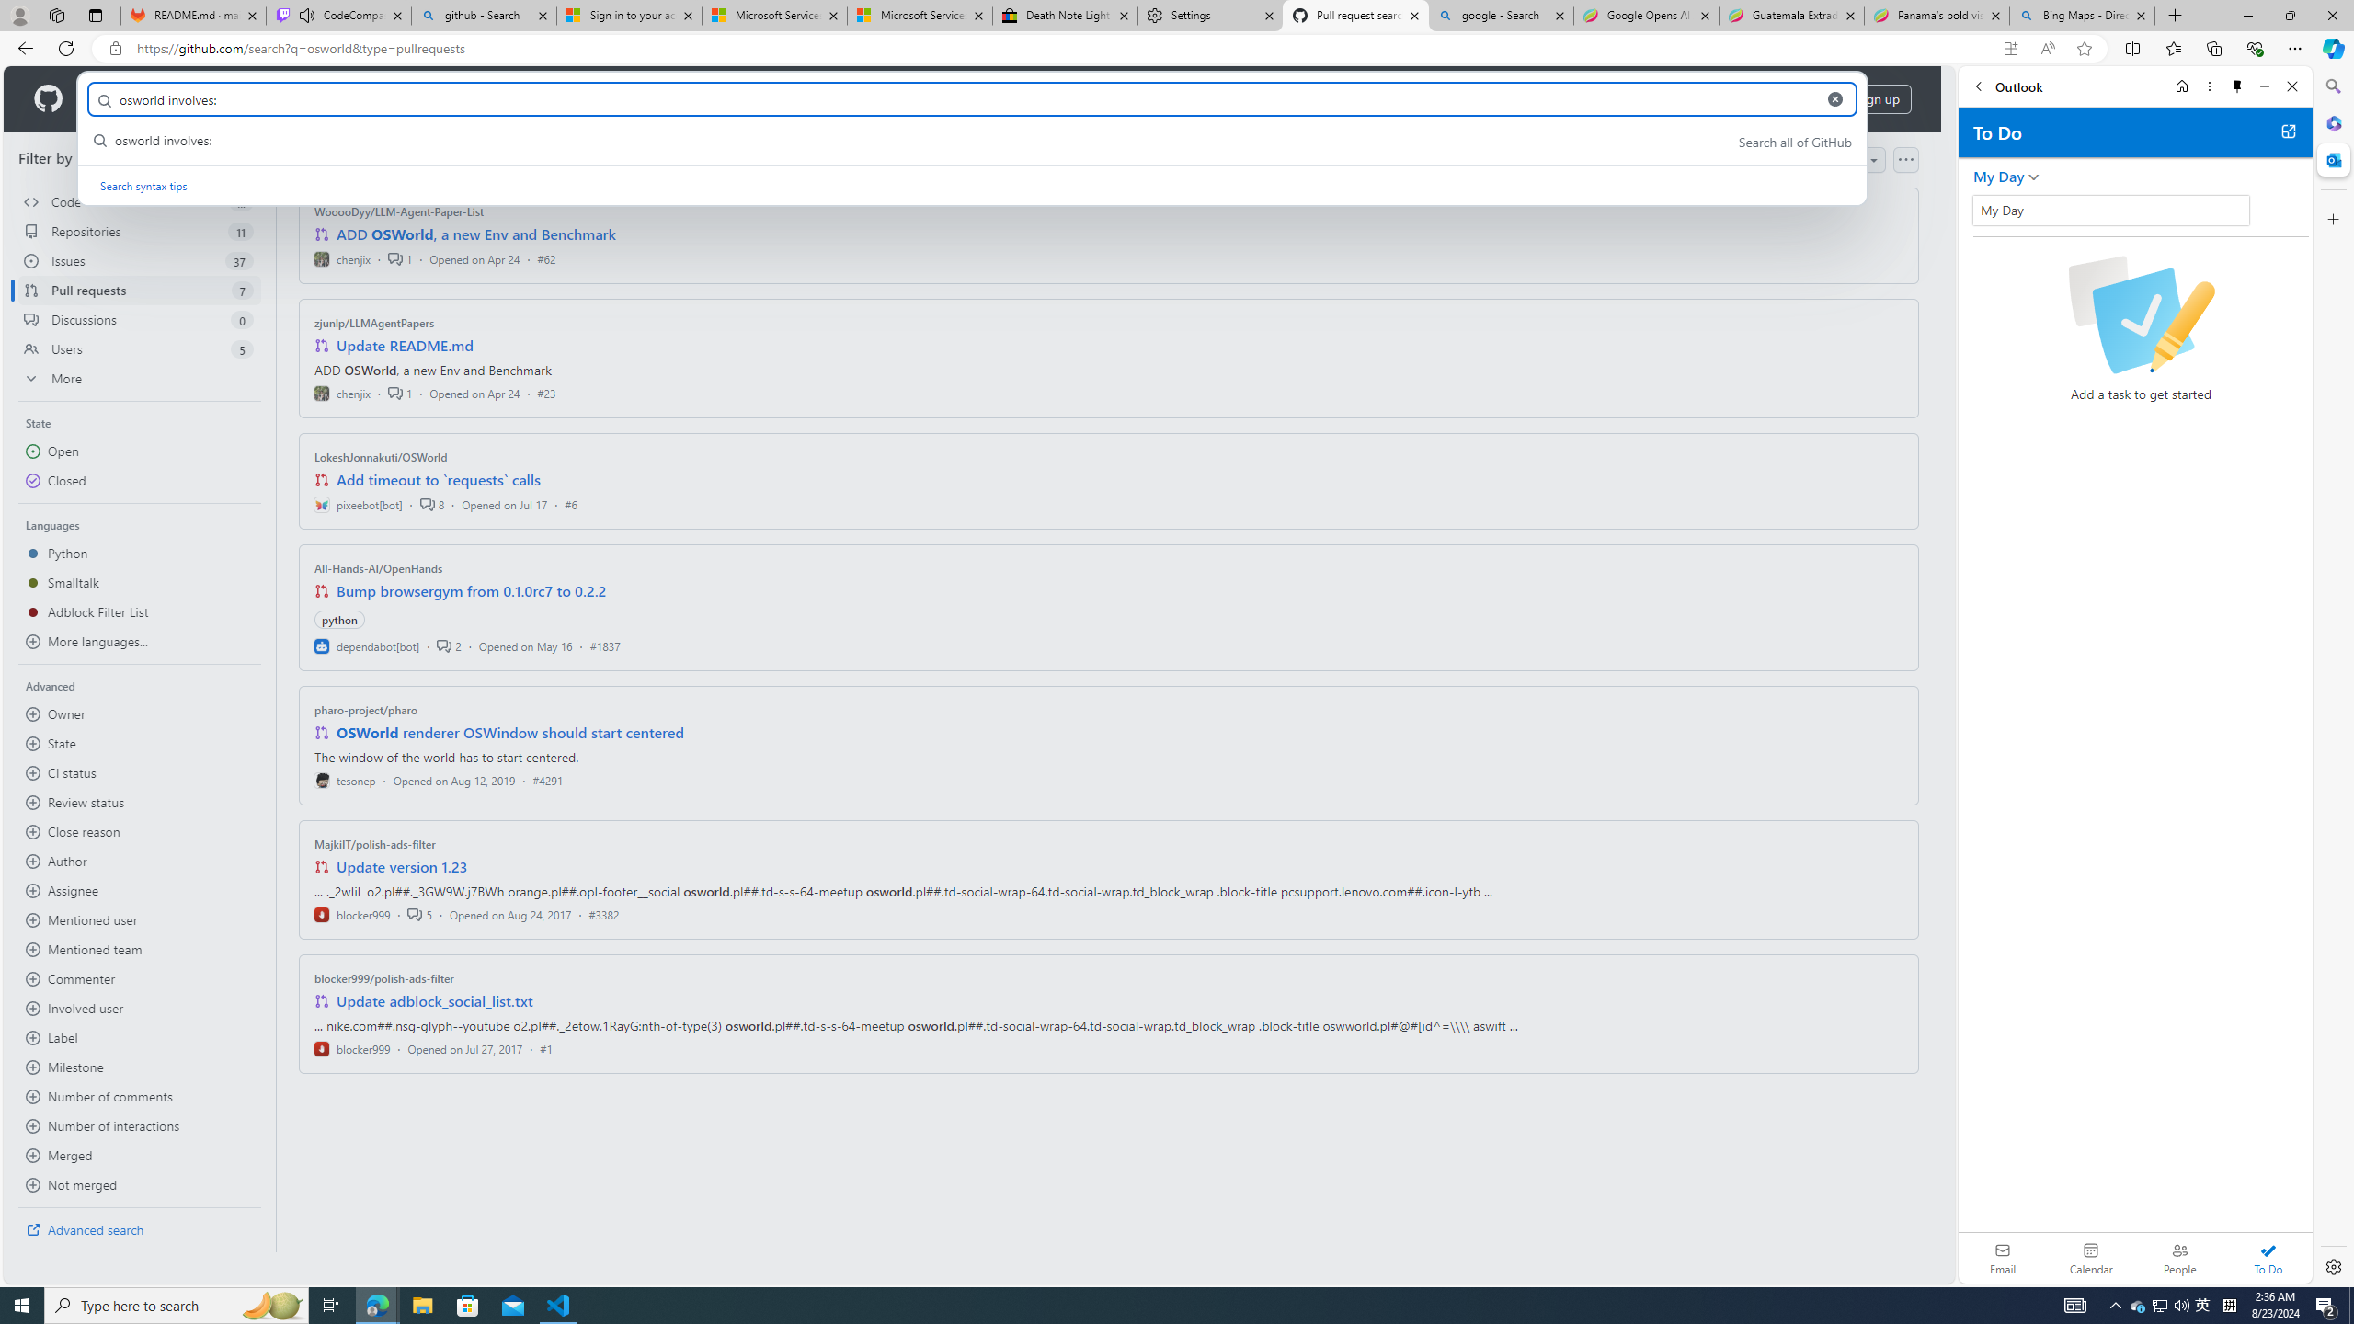 Image resolution: width=2354 pixels, height=1324 pixels. I want to click on #4291, so click(546, 780).